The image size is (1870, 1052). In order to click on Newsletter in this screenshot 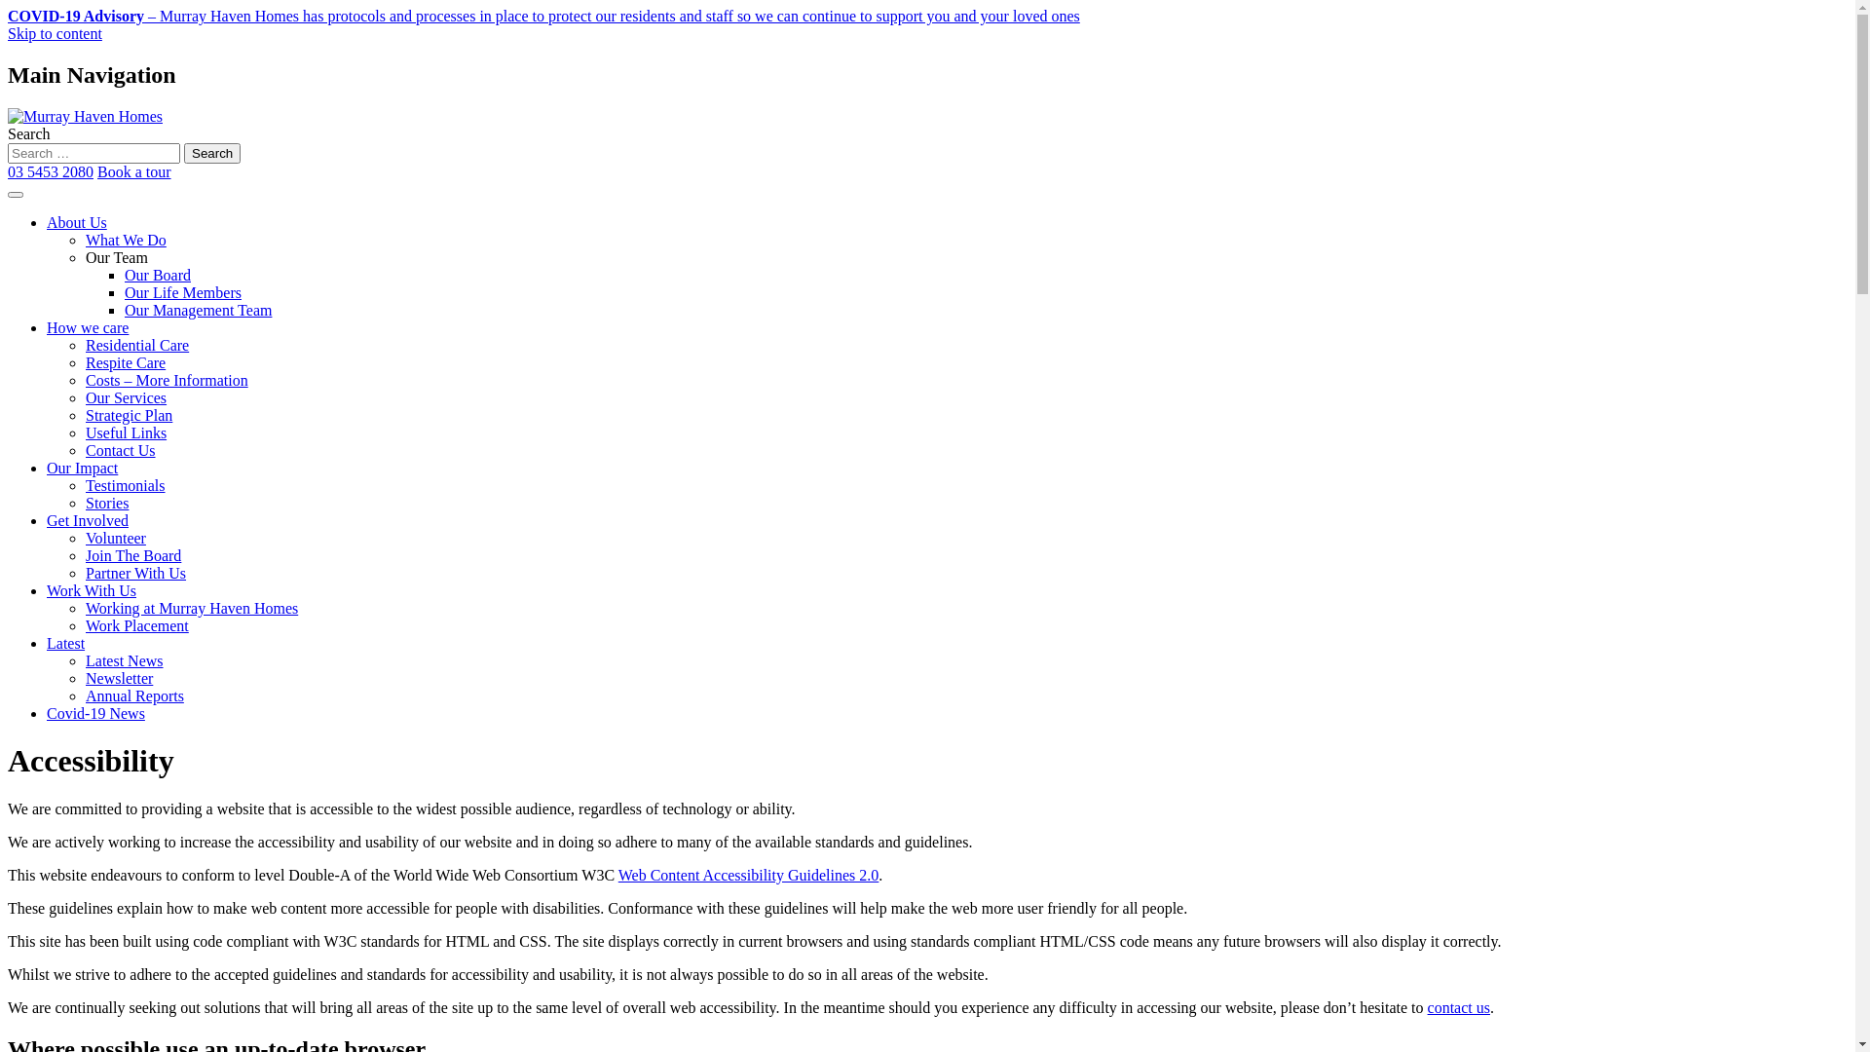, I will do `click(119, 678)`.